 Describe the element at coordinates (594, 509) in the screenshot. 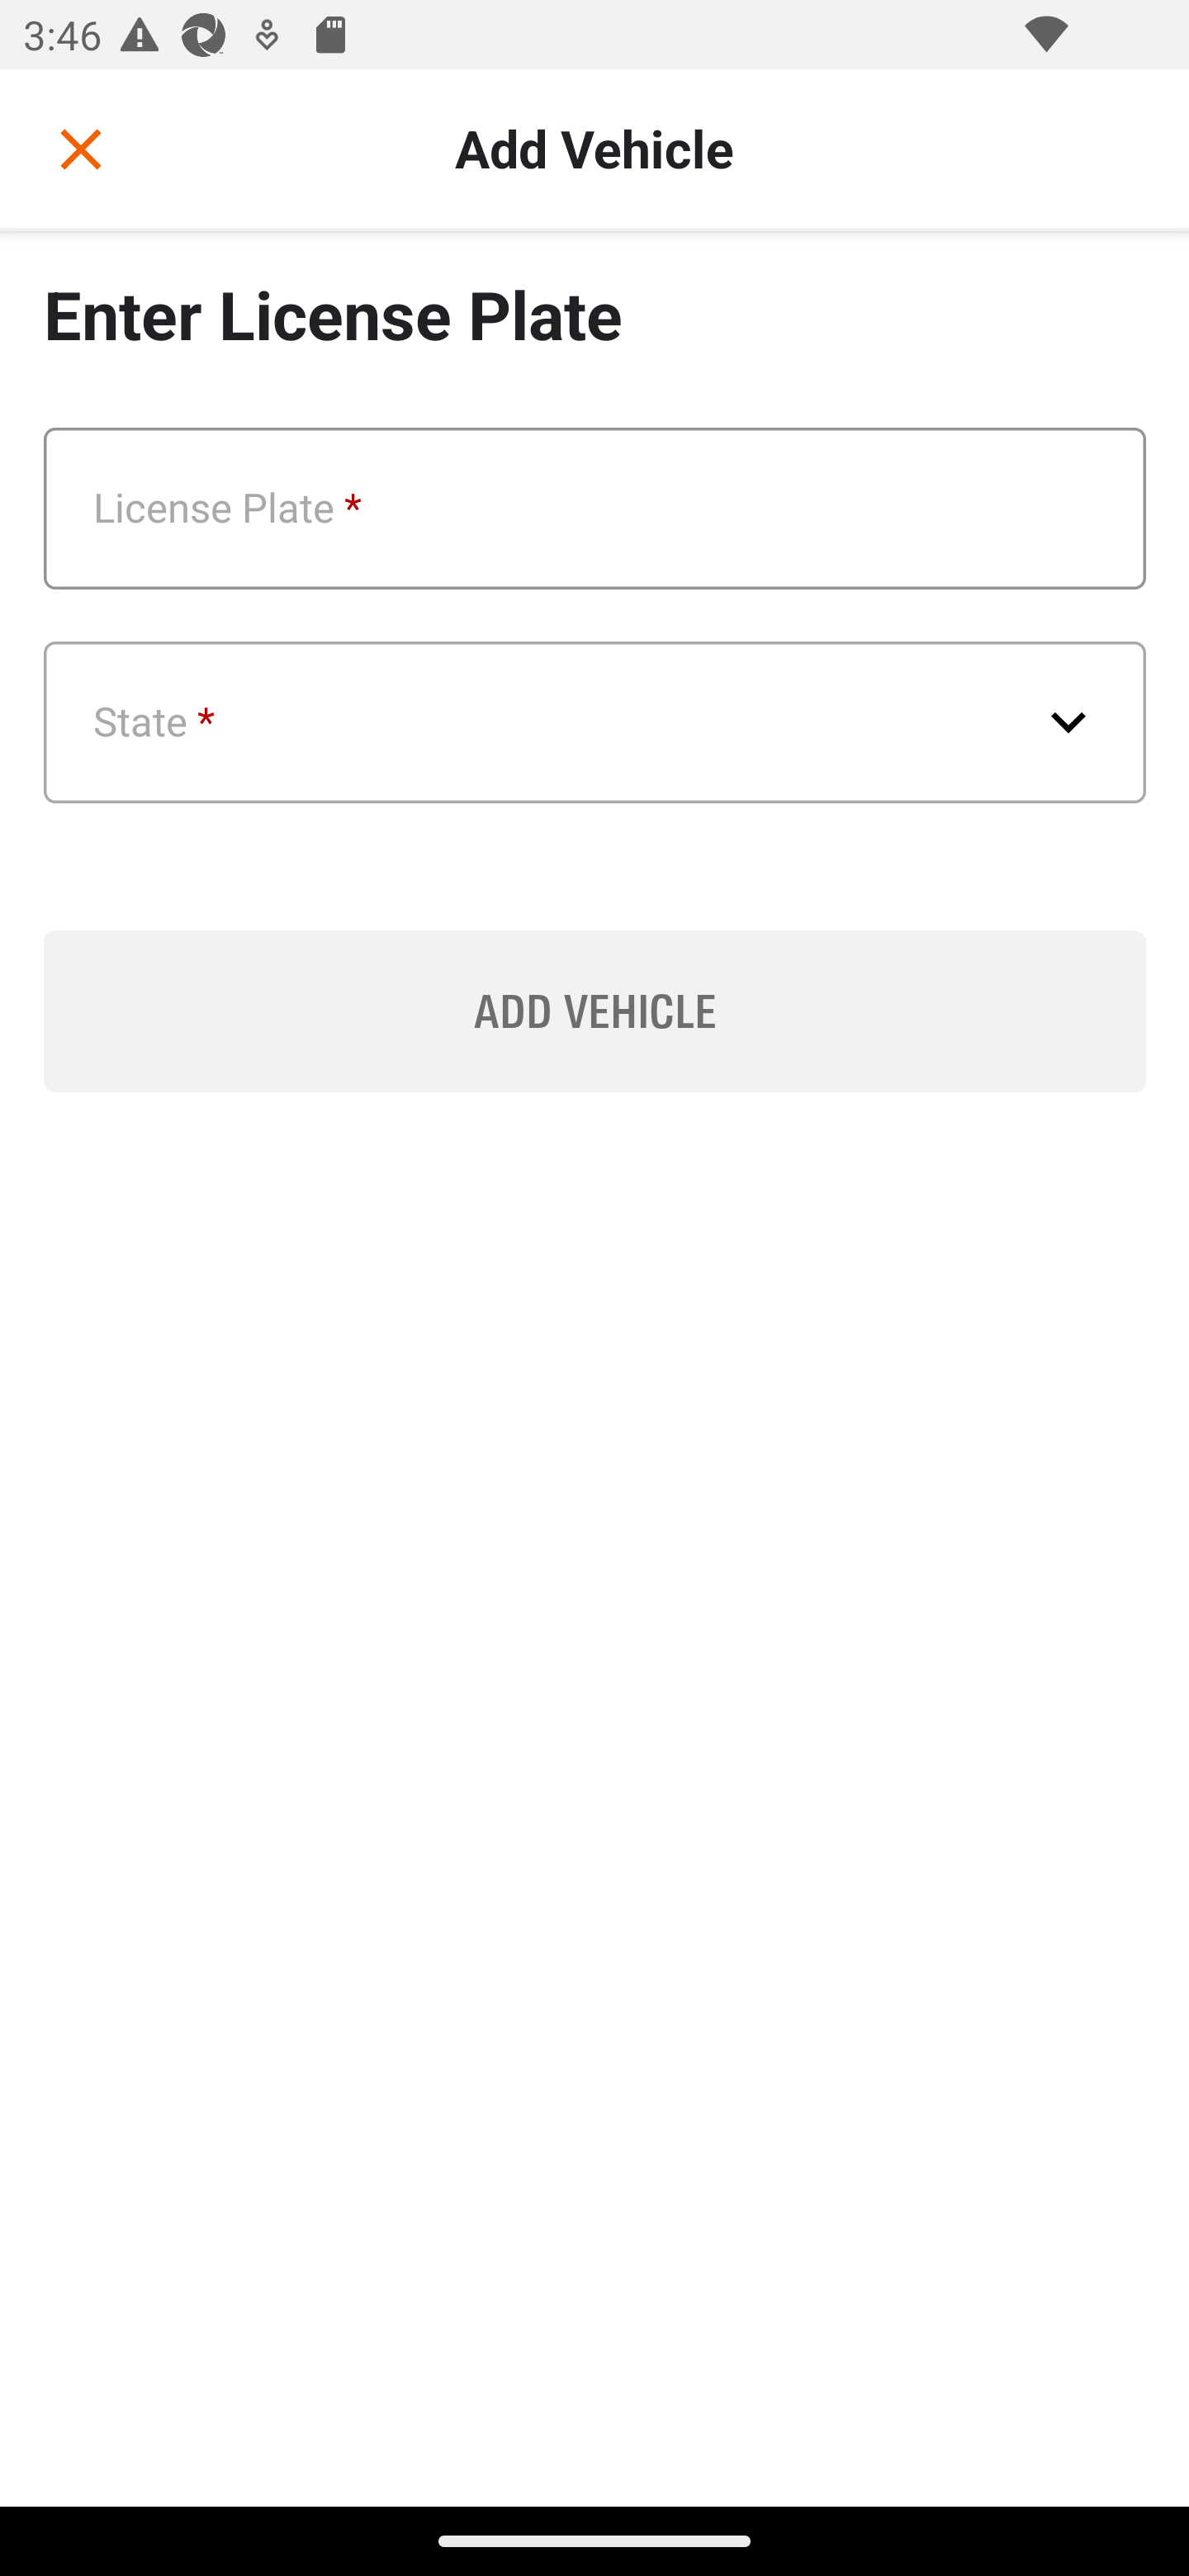

I see `License Plate required License Plate *` at that location.